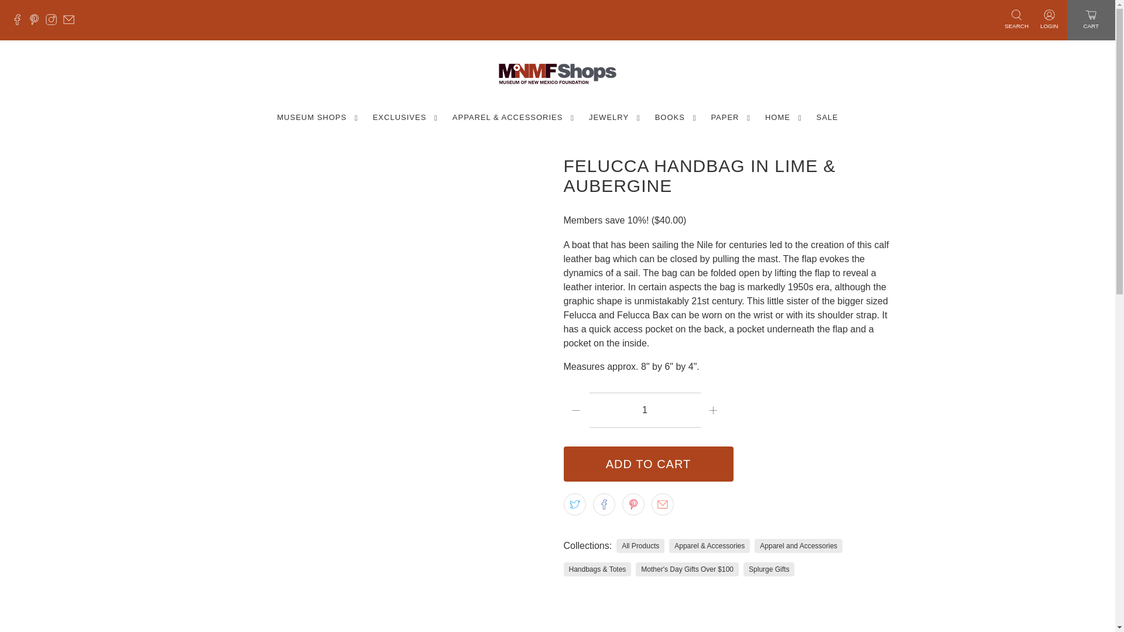 The width and height of the screenshot is (1124, 632). I want to click on 1, so click(645, 410).